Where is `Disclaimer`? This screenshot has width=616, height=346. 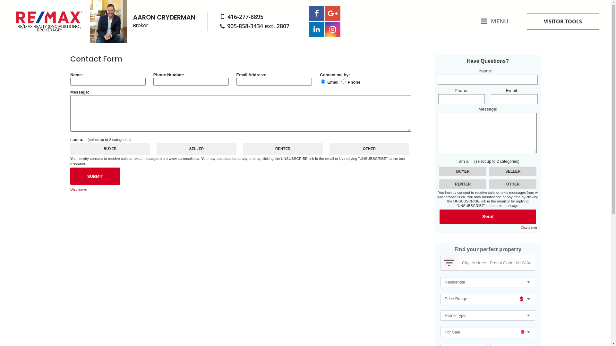
Disclaimer is located at coordinates (79, 190).